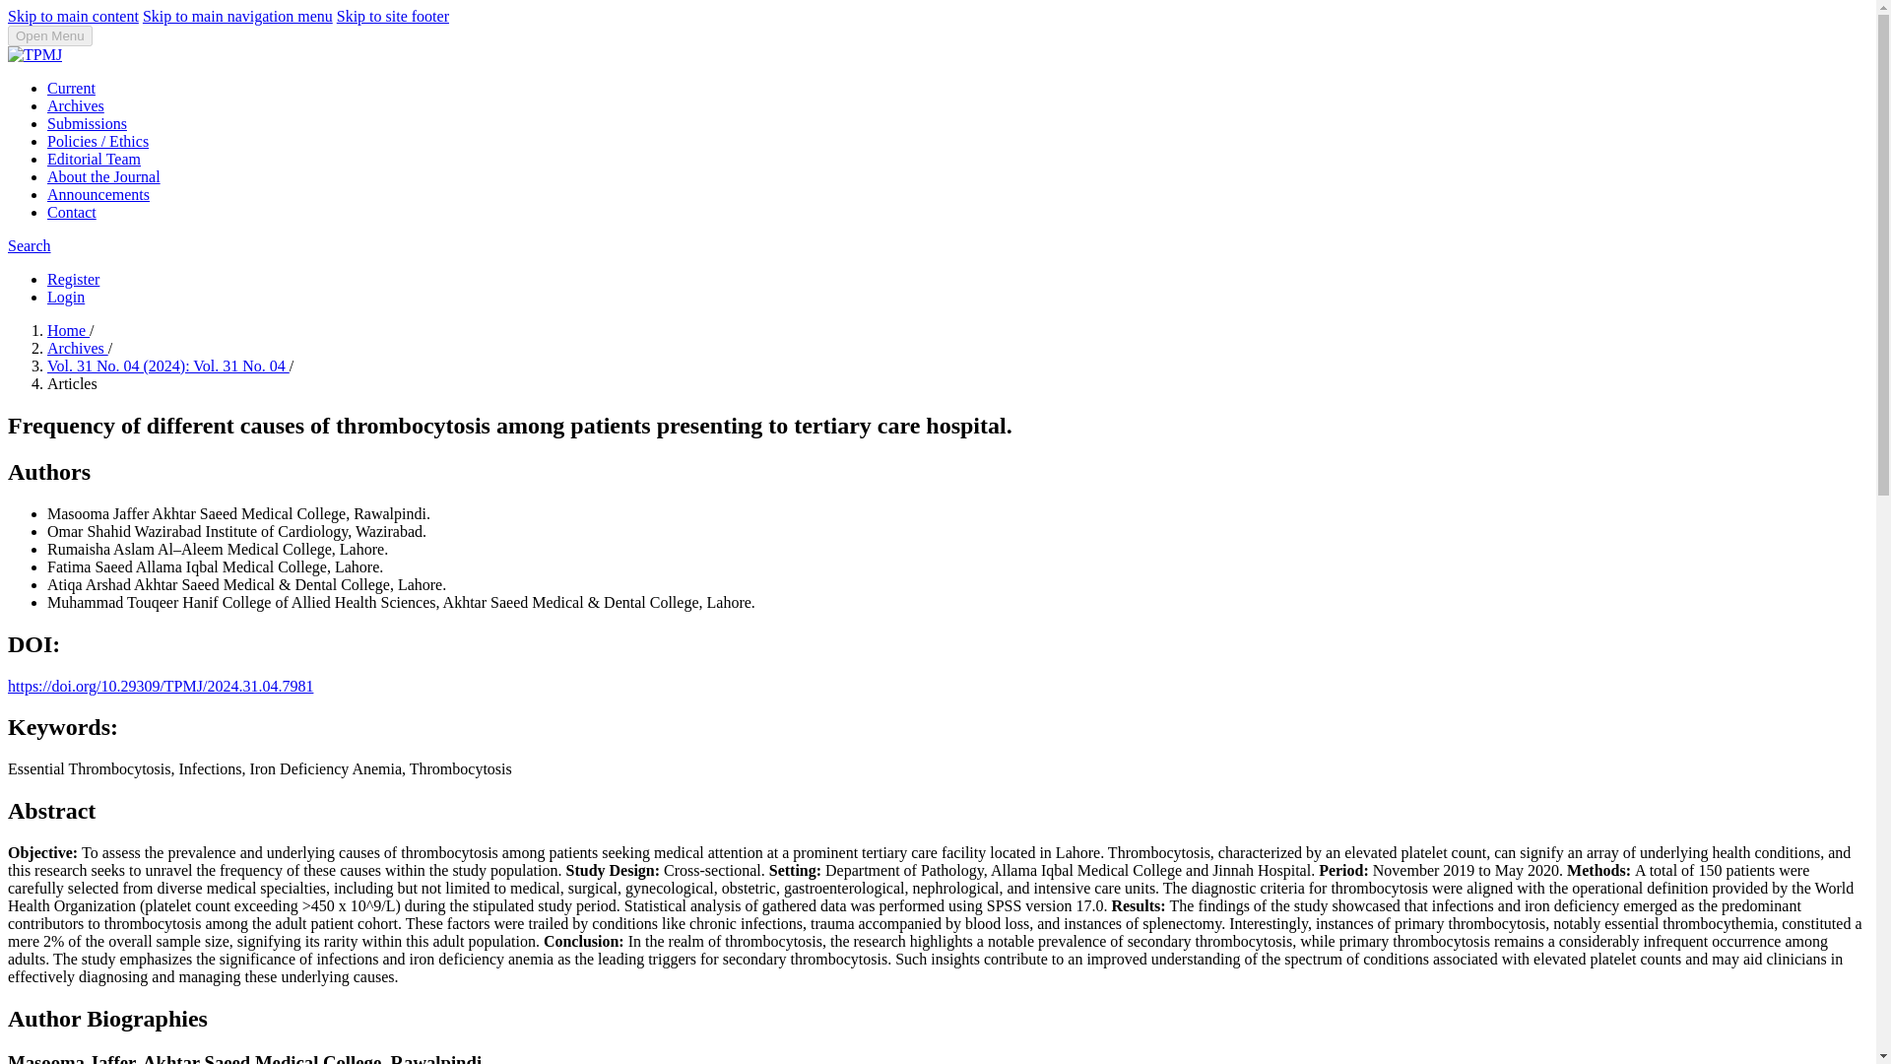 This screenshot has width=1891, height=1064. What do you see at coordinates (94, 159) in the screenshot?
I see `Editorial Team` at bounding box center [94, 159].